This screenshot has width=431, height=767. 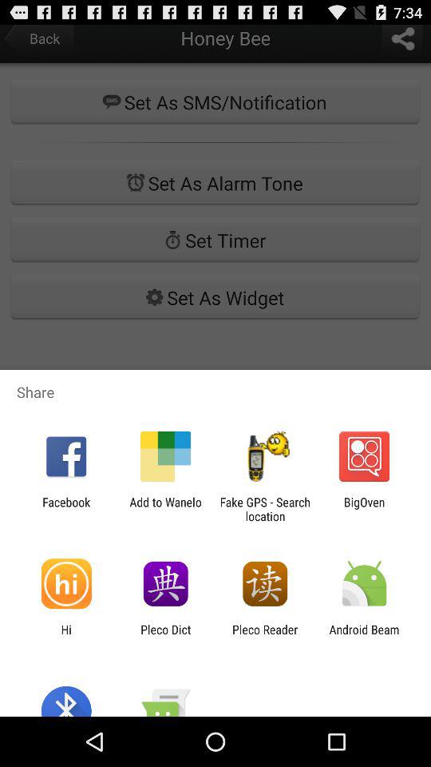 What do you see at coordinates (166, 636) in the screenshot?
I see `turn on the pleco dict app` at bounding box center [166, 636].